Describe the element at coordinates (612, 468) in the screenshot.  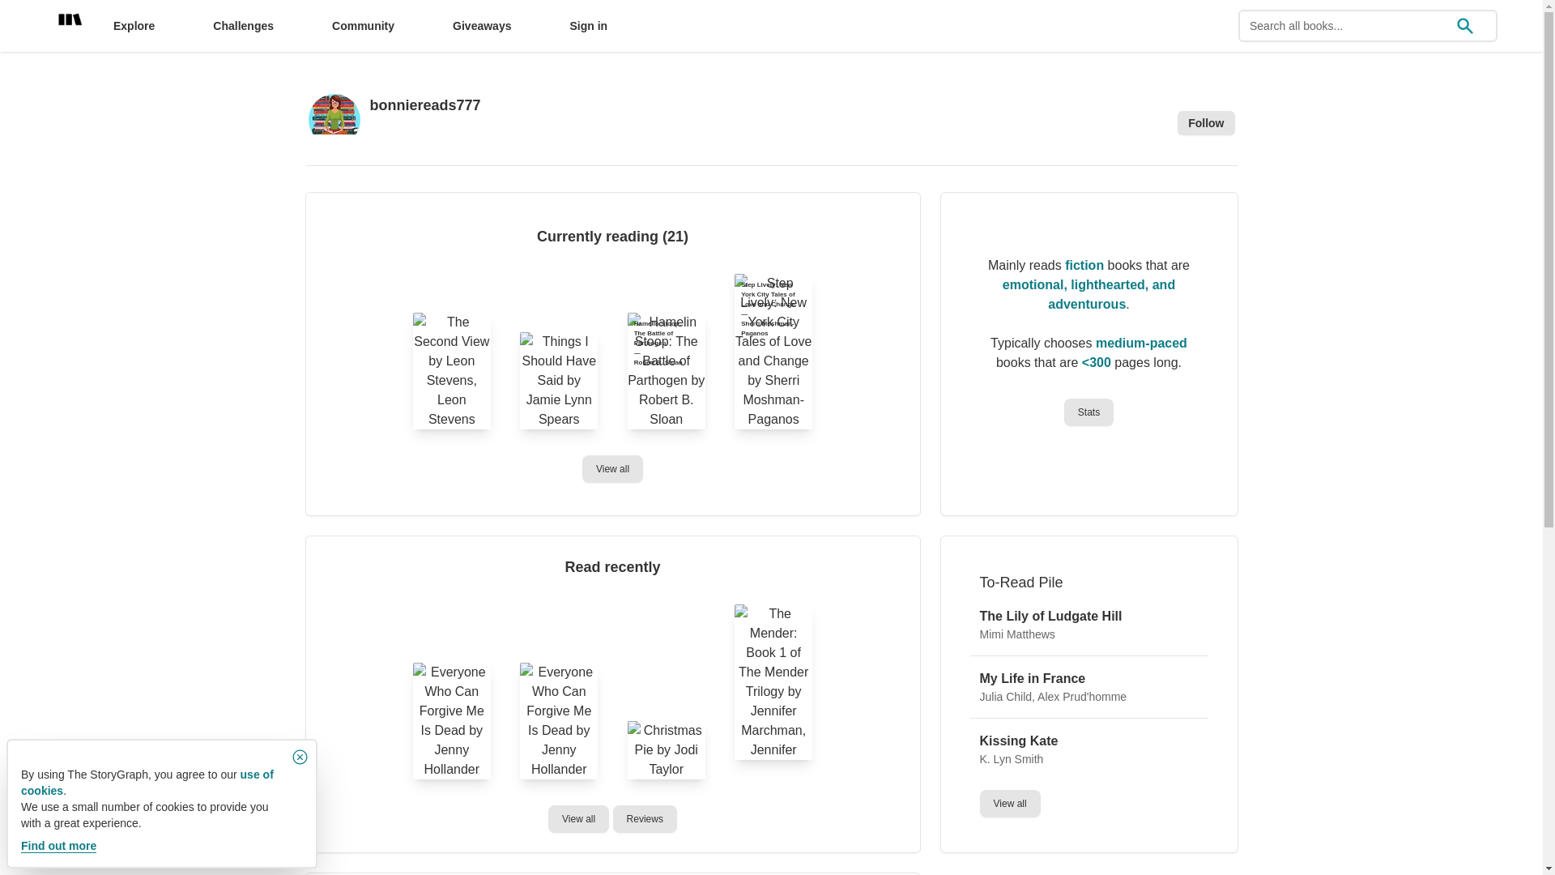
I see `View all` at that location.